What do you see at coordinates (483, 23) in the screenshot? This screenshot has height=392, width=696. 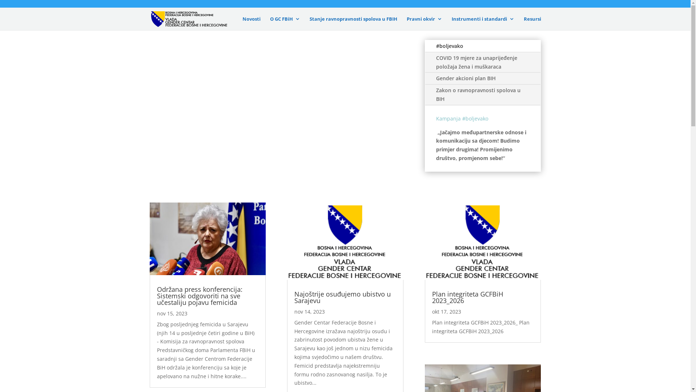 I see `Instrumenti i standardi` at bounding box center [483, 23].